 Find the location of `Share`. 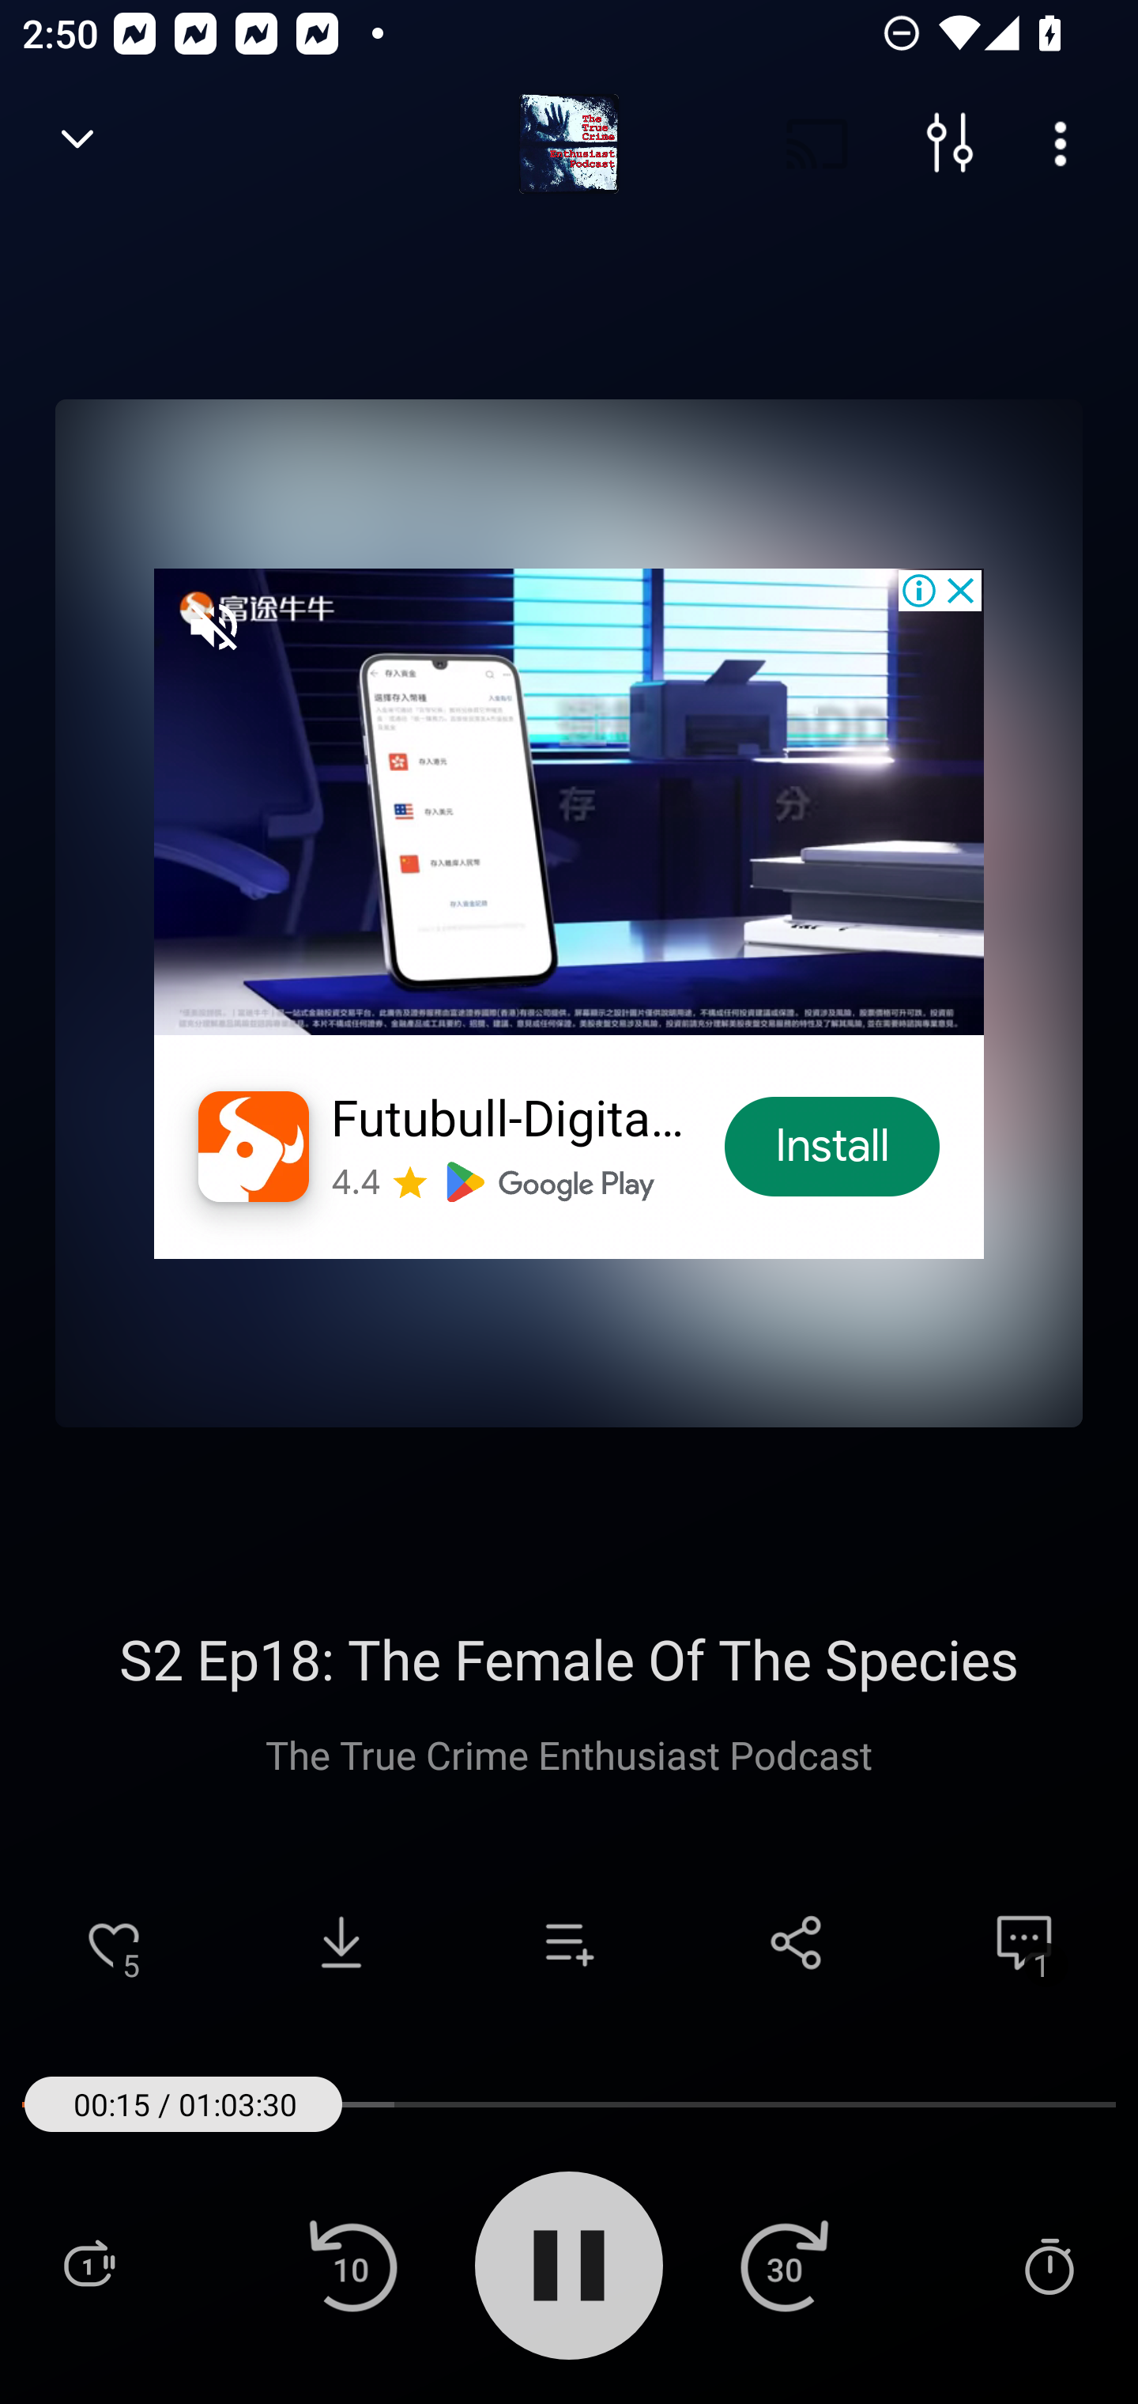

Share is located at coordinates (797, 1942).